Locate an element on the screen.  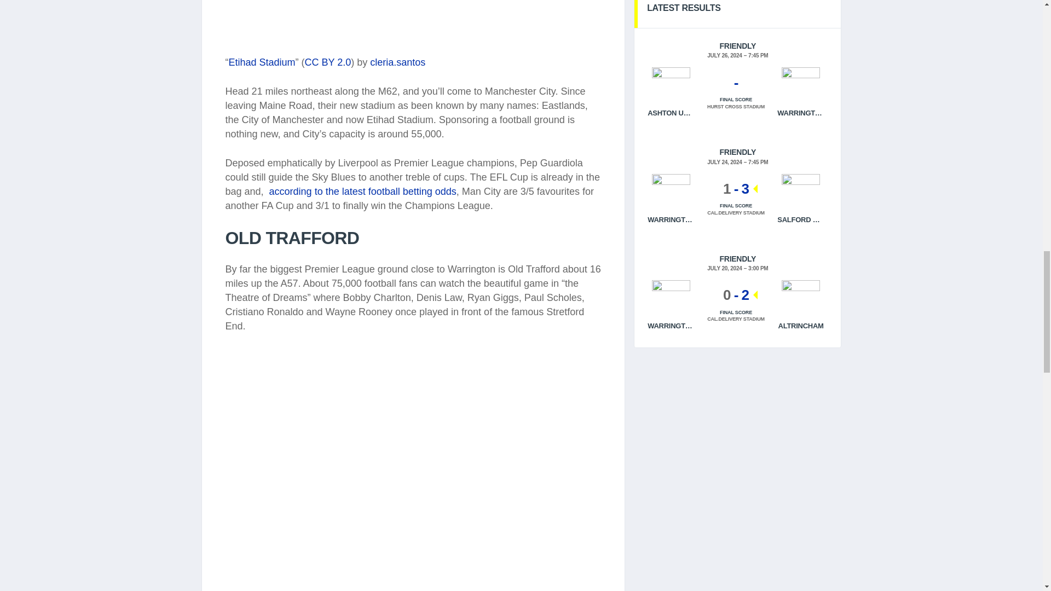
Warrington Town is located at coordinates (671, 193).